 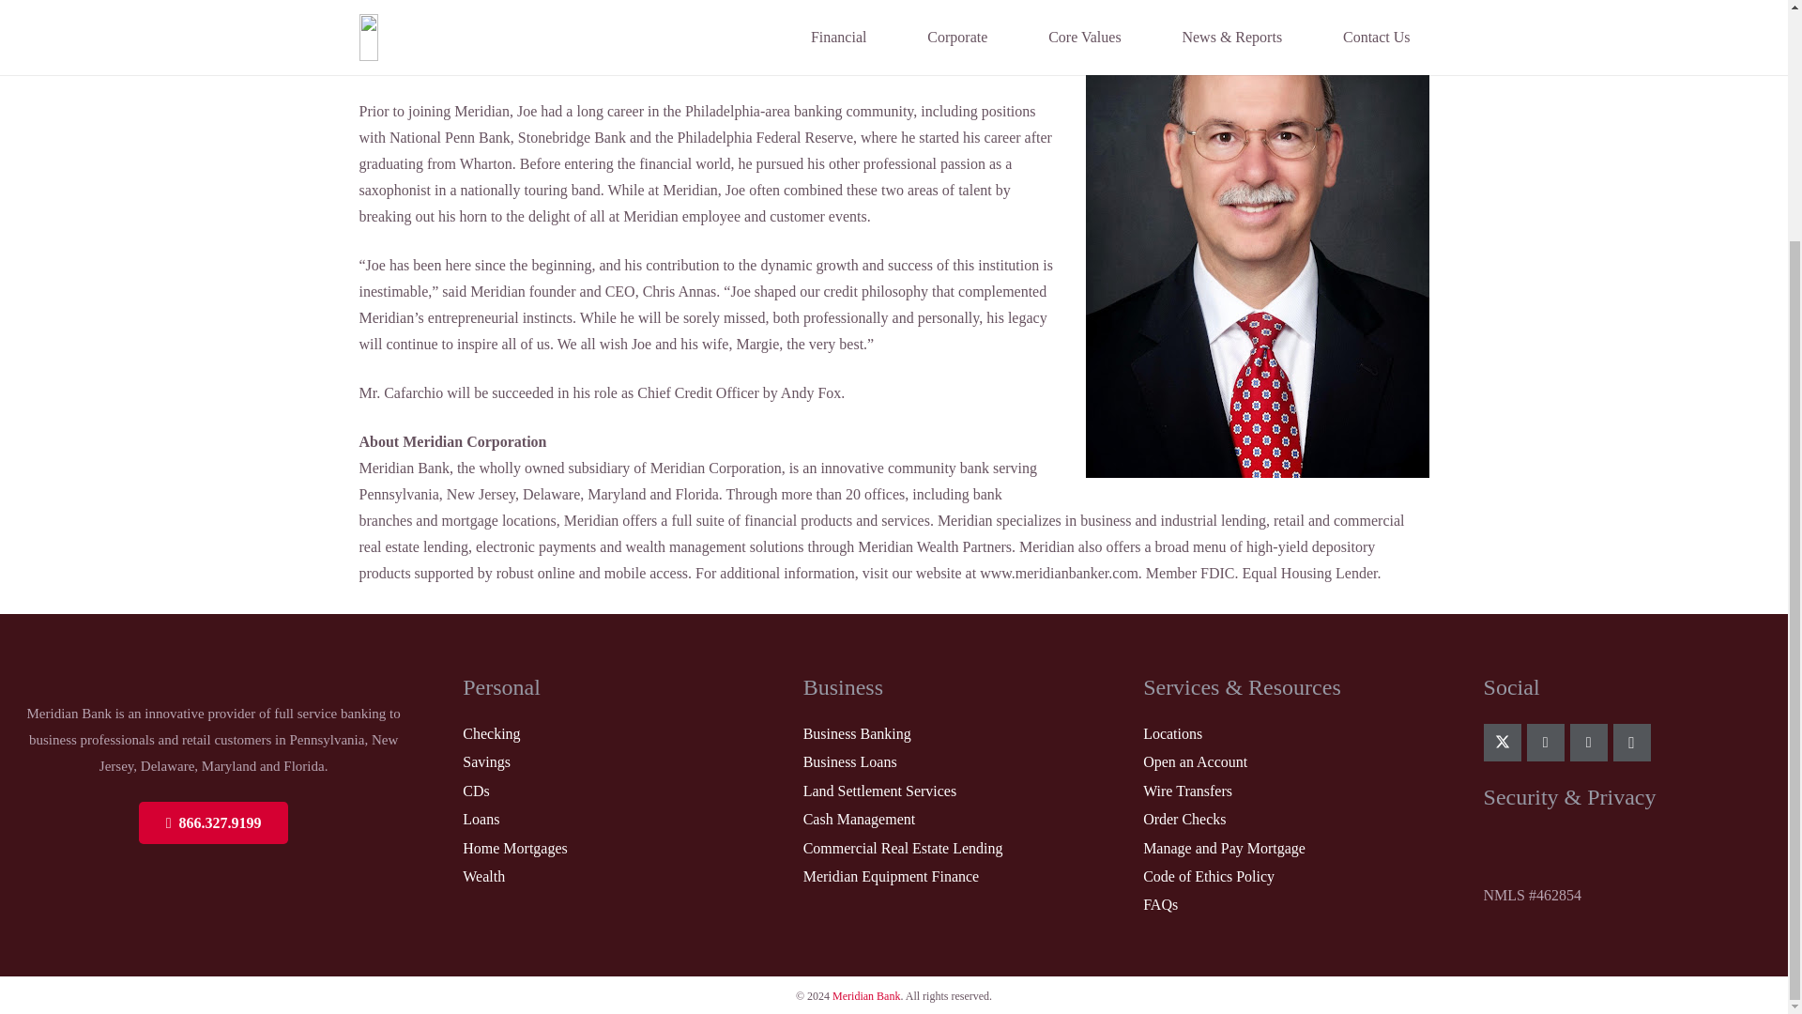 What do you see at coordinates (858, 733) in the screenshot?
I see `Business Banking` at bounding box center [858, 733].